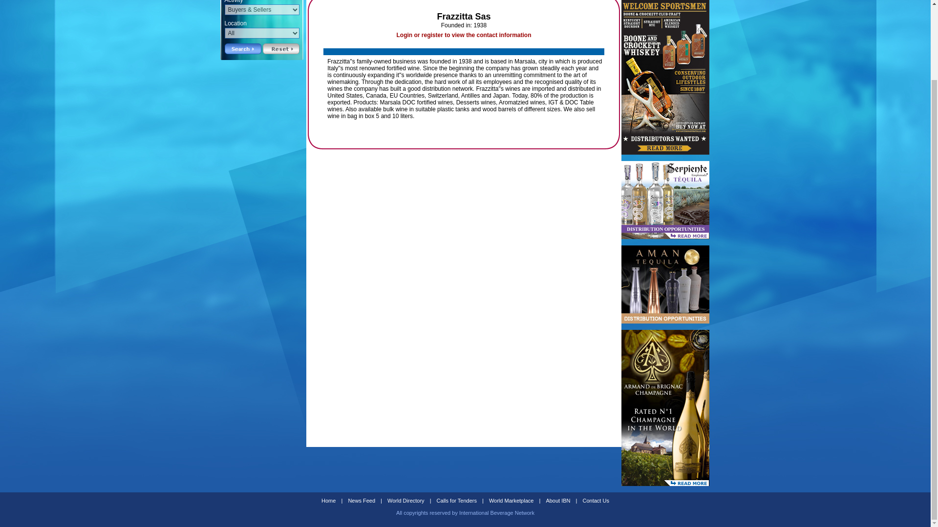  What do you see at coordinates (596, 501) in the screenshot?
I see `Contact Us` at bounding box center [596, 501].